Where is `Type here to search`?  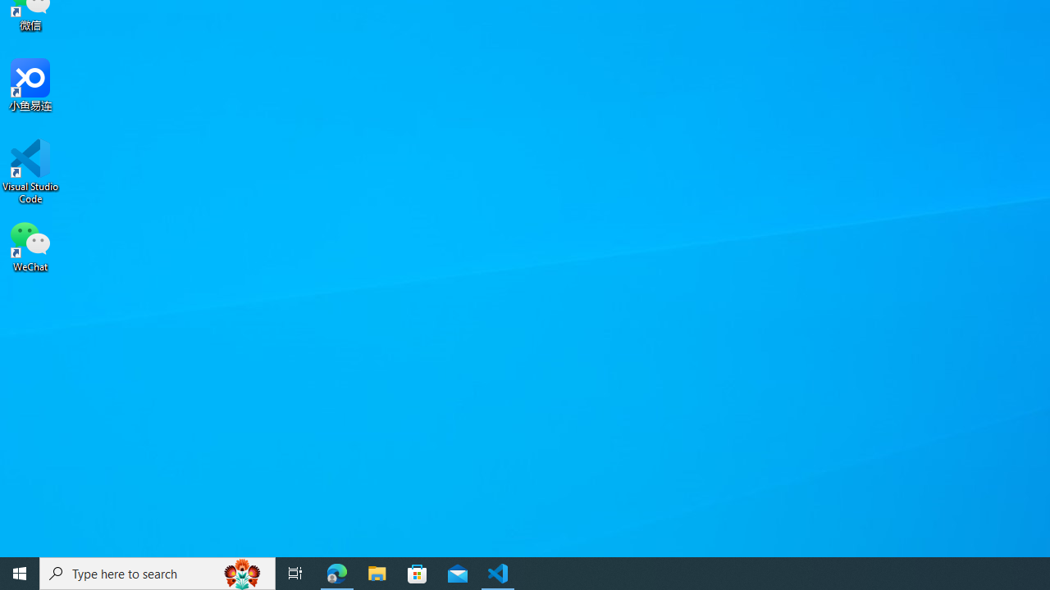 Type here to search is located at coordinates (157, 574).